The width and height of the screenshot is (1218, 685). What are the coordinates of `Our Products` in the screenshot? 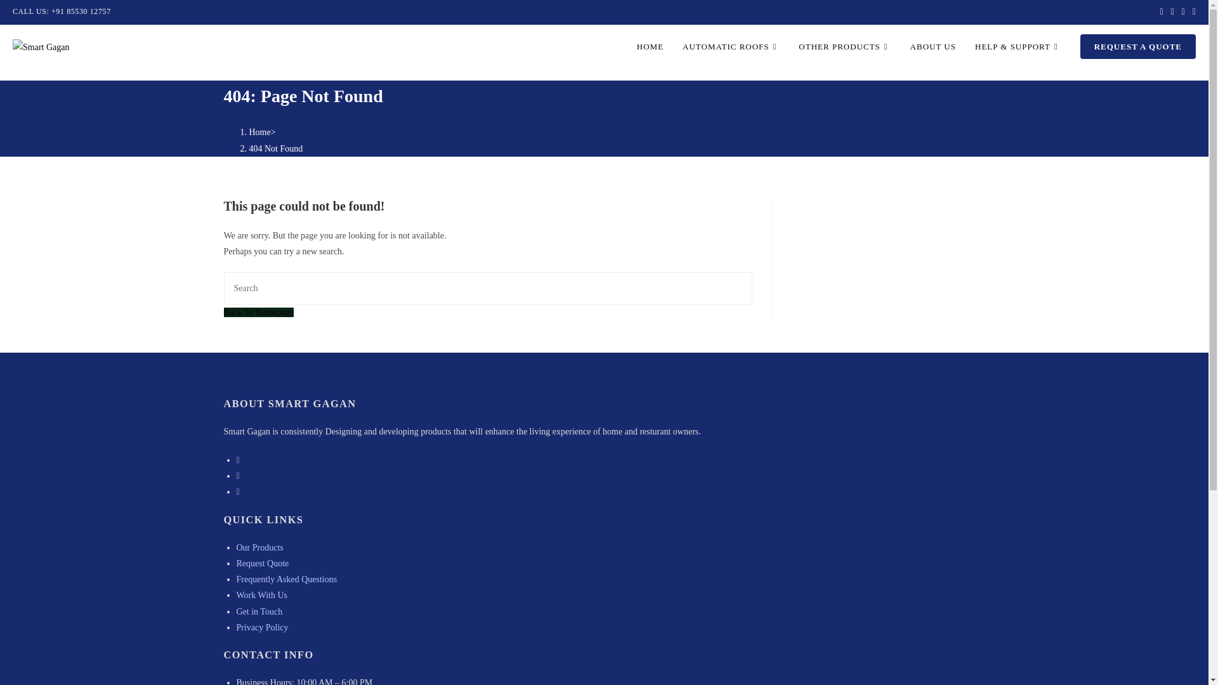 It's located at (259, 547).